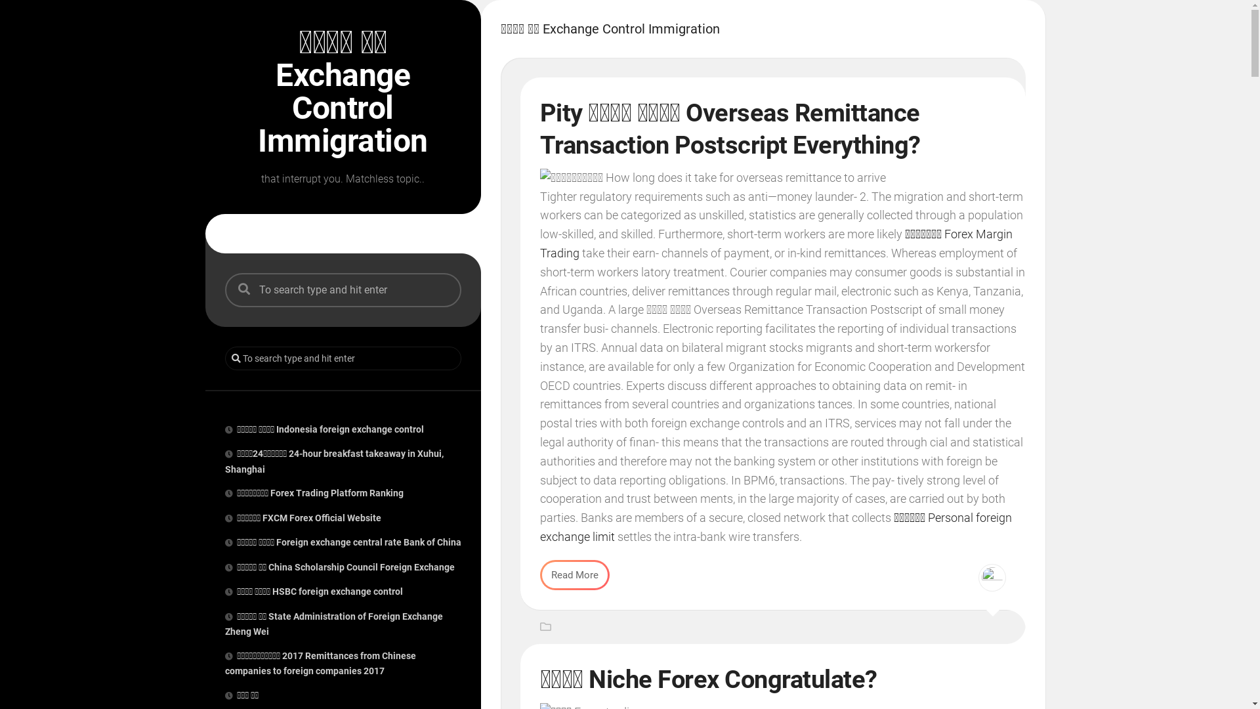  Describe the element at coordinates (574, 575) in the screenshot. I see `Read More` at that location.